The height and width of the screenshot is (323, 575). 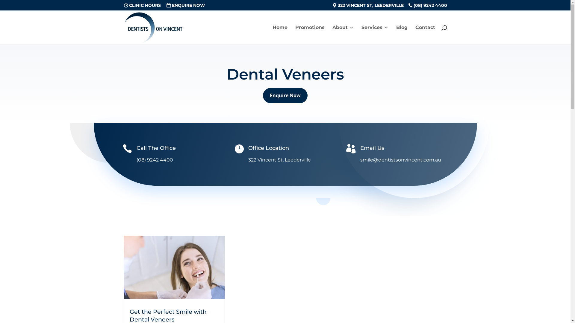 I want to click on Home, so click(x=280, y=35).